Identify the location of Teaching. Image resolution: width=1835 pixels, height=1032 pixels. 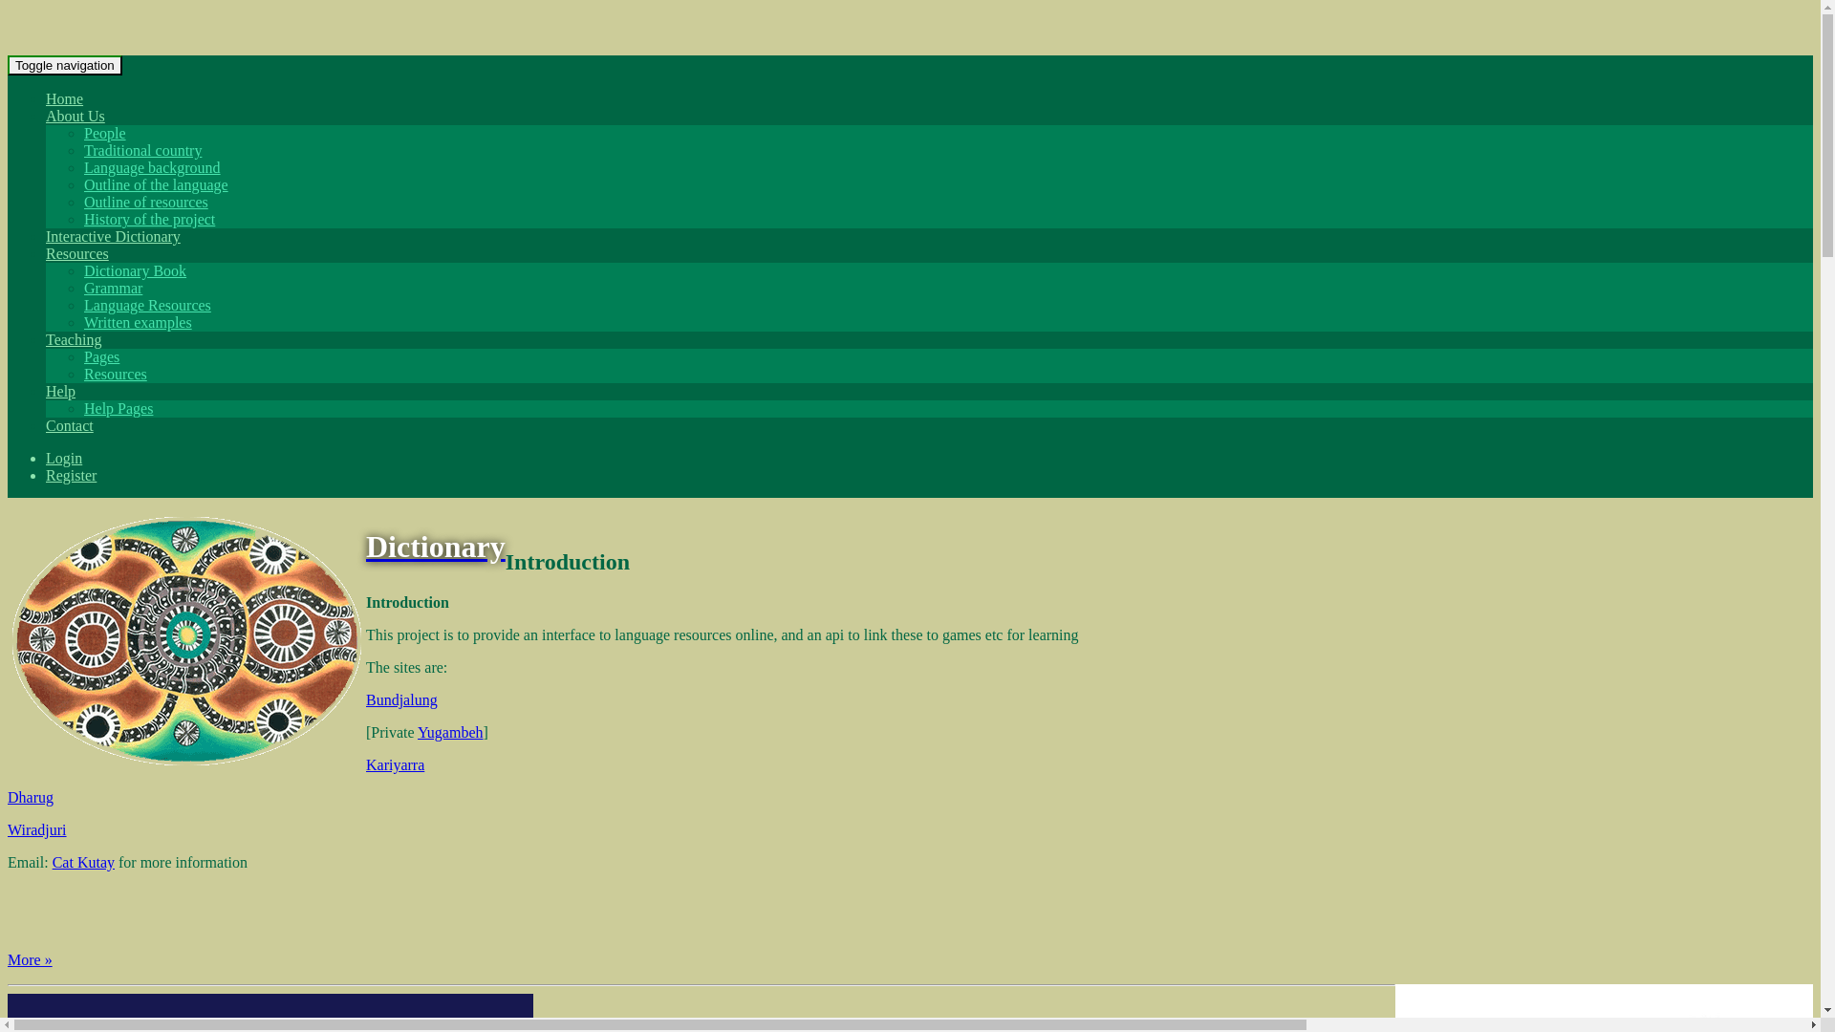
(74, 340).